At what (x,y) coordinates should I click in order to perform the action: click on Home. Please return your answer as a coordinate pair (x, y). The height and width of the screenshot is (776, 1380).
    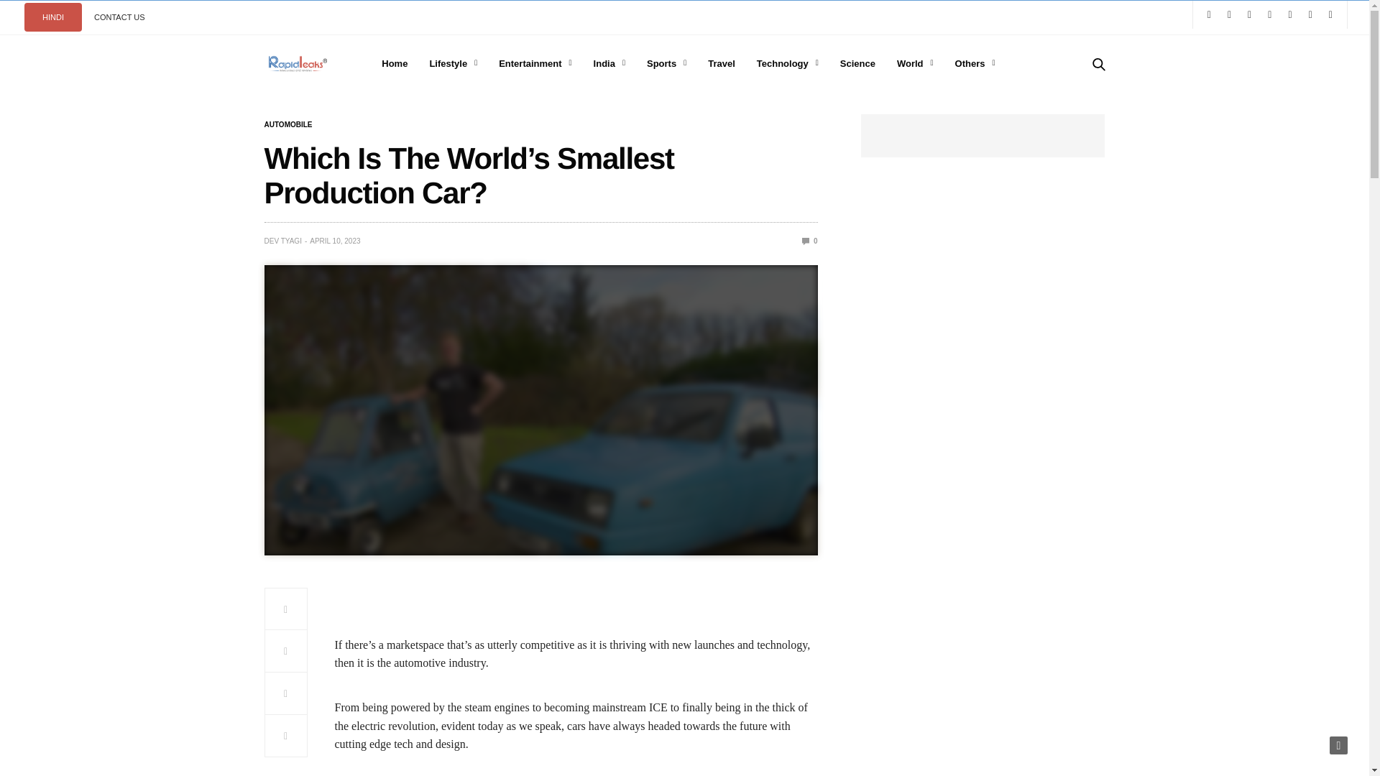
    Looking at the image, I should click on (394, 64).